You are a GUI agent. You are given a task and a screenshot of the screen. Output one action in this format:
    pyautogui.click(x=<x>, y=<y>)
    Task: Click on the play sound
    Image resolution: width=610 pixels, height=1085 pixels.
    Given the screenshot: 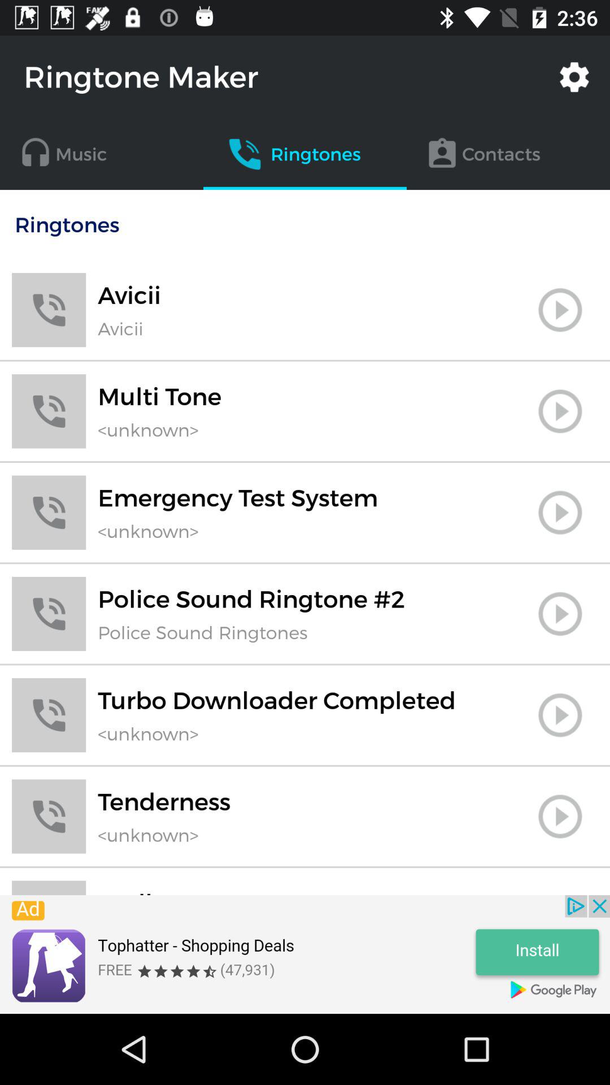 What is the action you would take?
    pyautogui.click(x=560, y=893)
    